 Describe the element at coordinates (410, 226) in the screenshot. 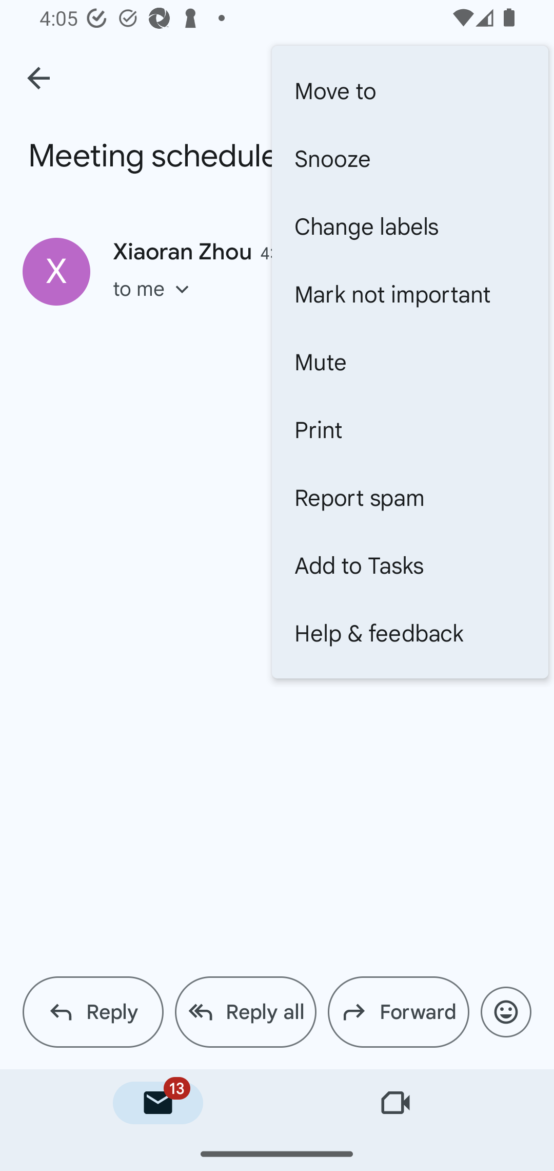

I see `Change labels` at that location.